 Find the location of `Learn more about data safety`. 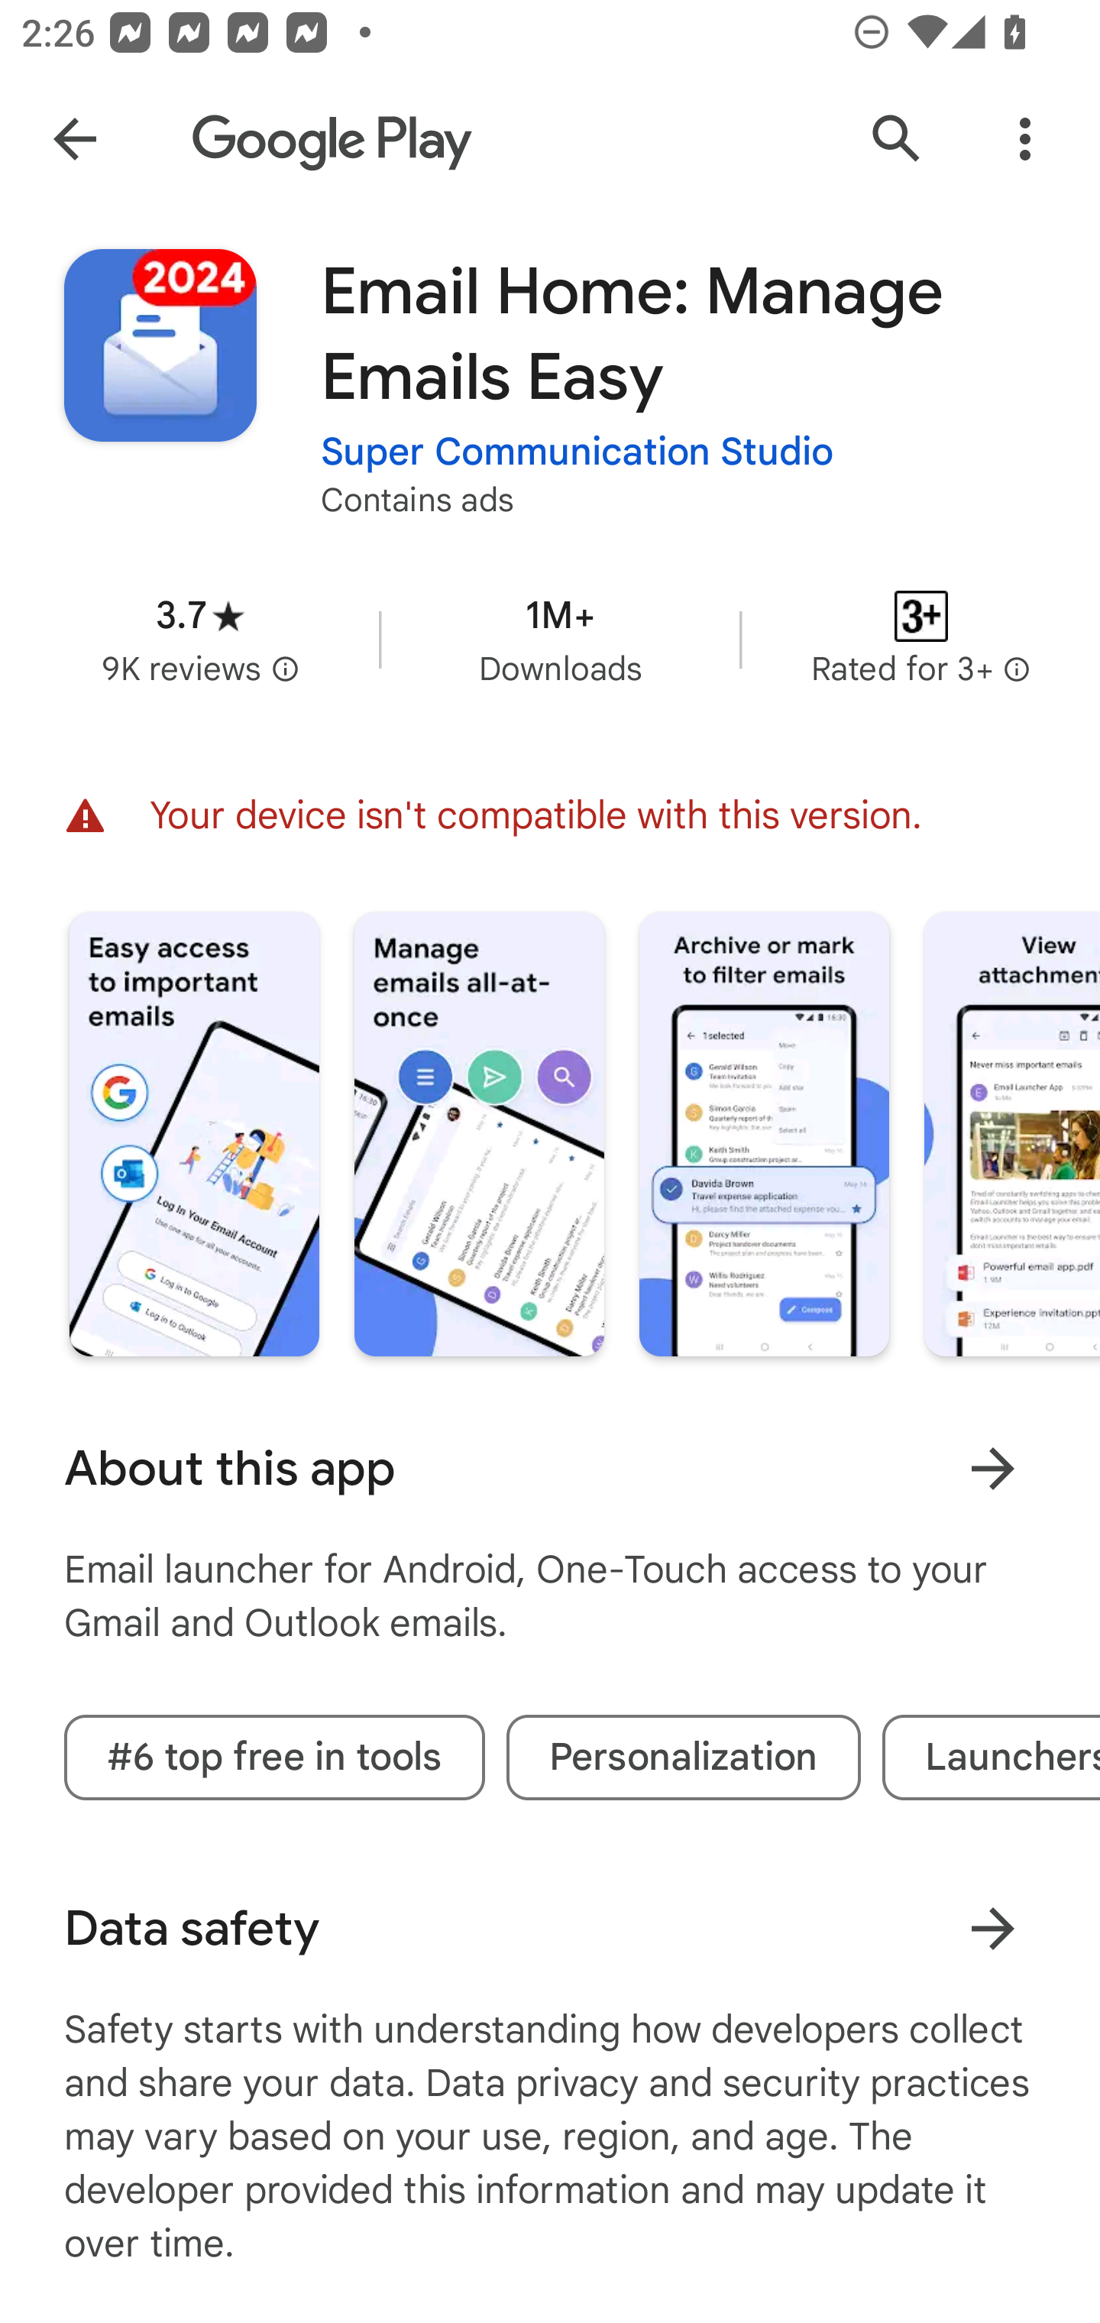

Learn more about data safety is located at coordinates (992, 1929).